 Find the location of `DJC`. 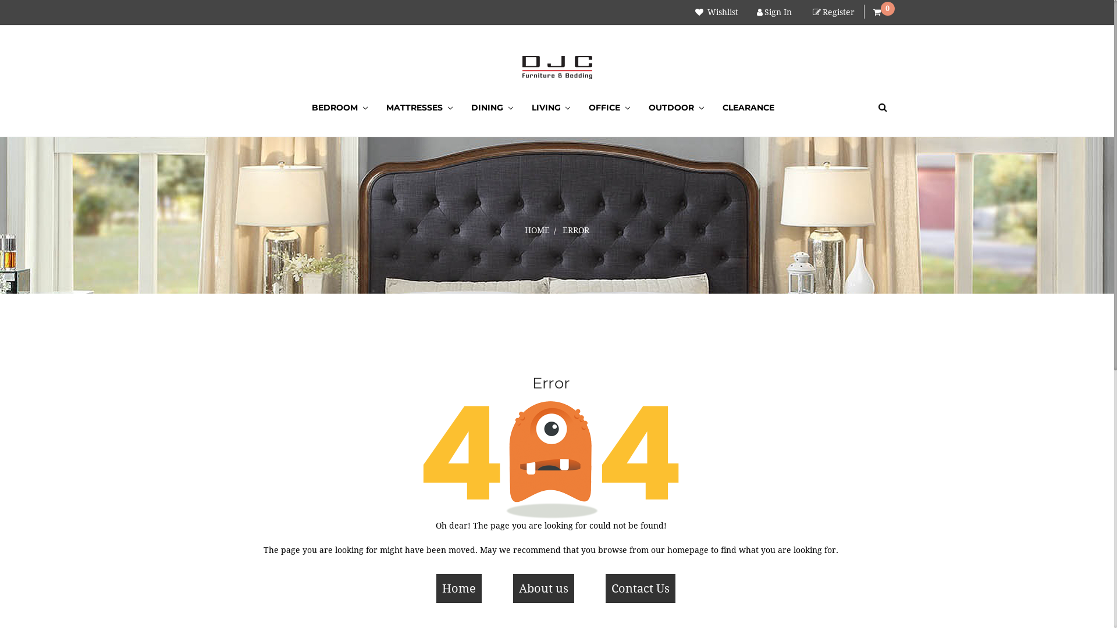

DJC is located at coordinates (557, 67).